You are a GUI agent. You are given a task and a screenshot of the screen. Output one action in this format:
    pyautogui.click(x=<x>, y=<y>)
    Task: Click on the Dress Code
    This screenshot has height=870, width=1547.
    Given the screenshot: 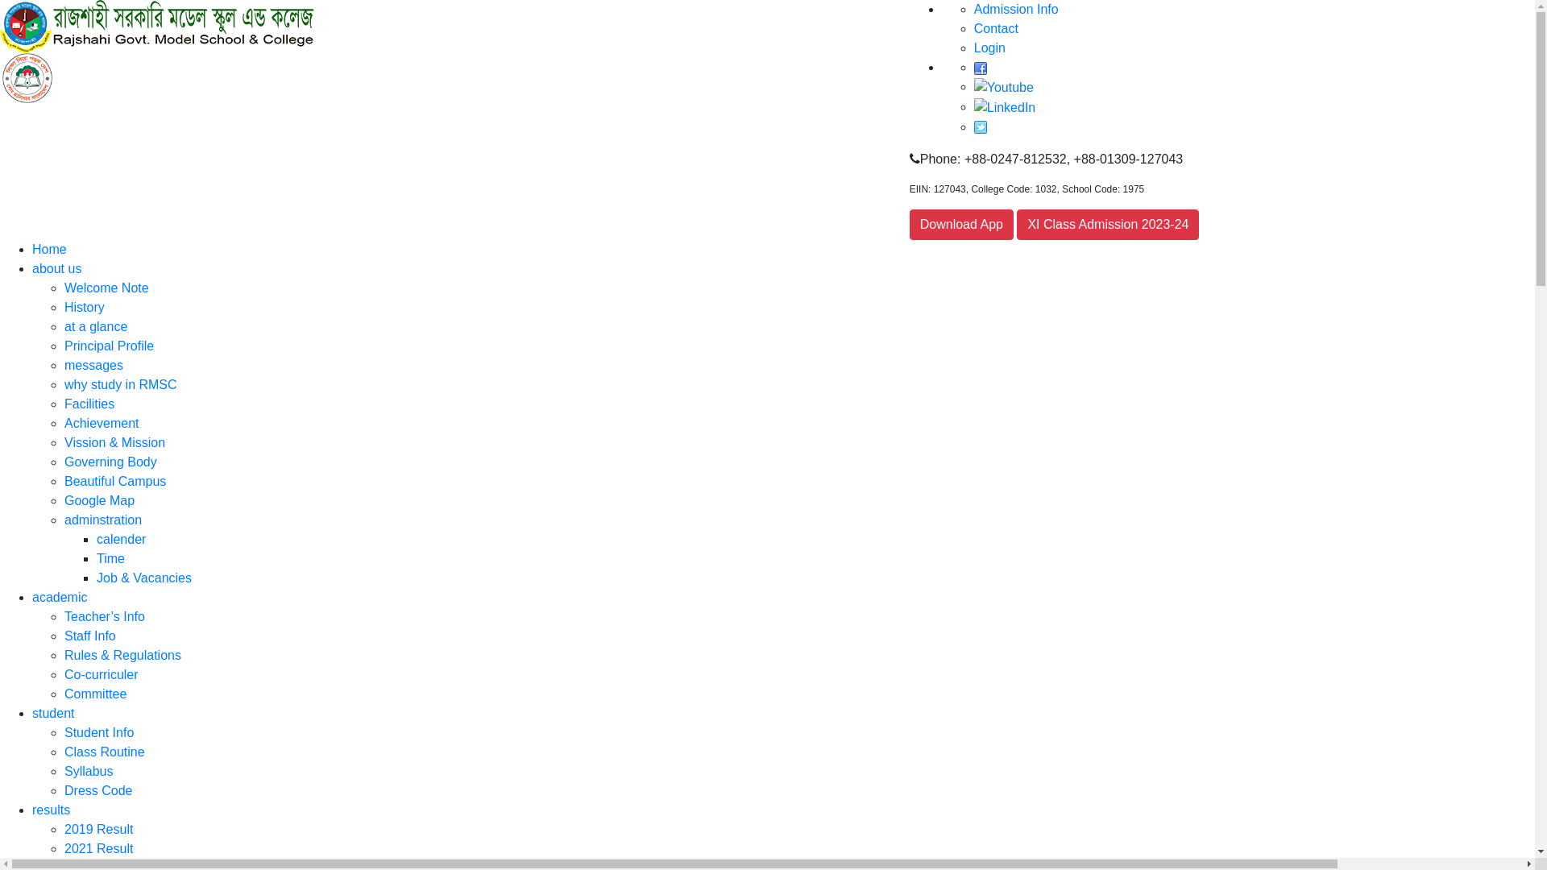 What is the action you would take?
    pyautogui.click(x=98, y=791)
    